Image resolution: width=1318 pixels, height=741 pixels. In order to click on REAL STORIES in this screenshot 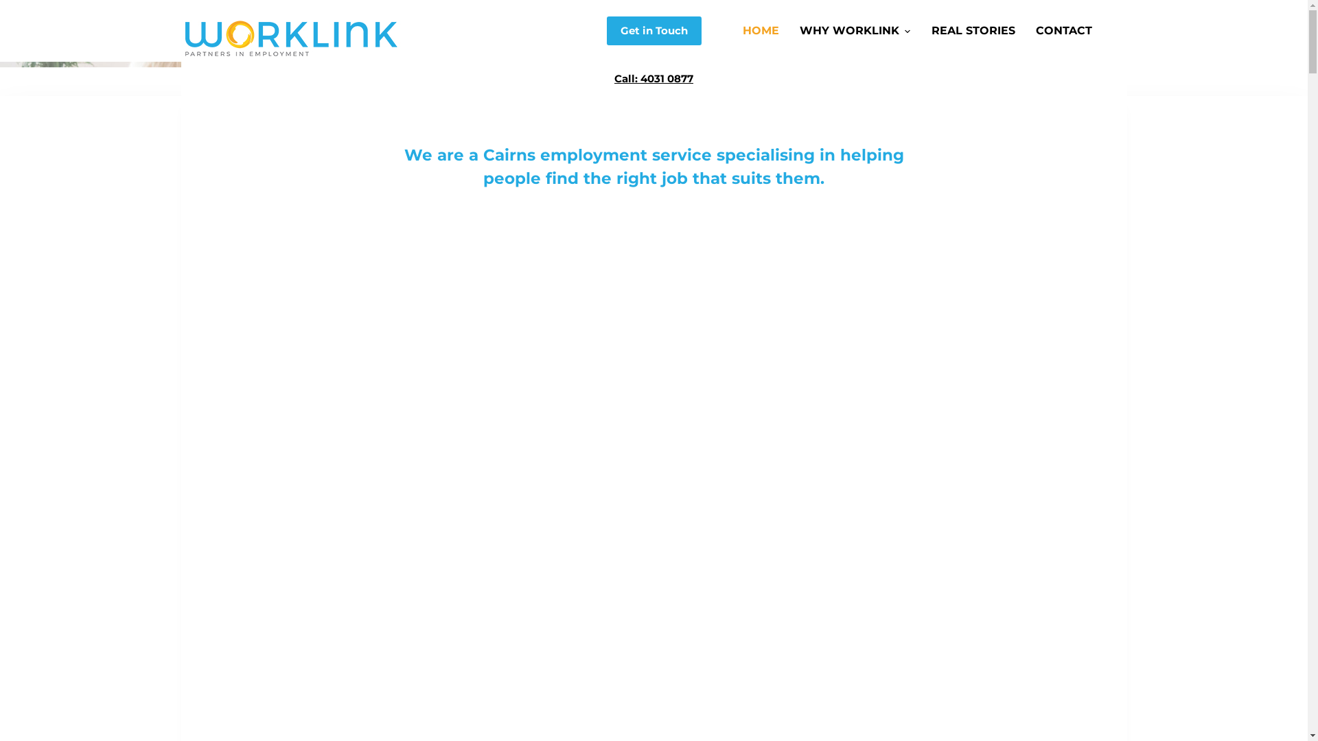, I will do `click(973, 31)`.